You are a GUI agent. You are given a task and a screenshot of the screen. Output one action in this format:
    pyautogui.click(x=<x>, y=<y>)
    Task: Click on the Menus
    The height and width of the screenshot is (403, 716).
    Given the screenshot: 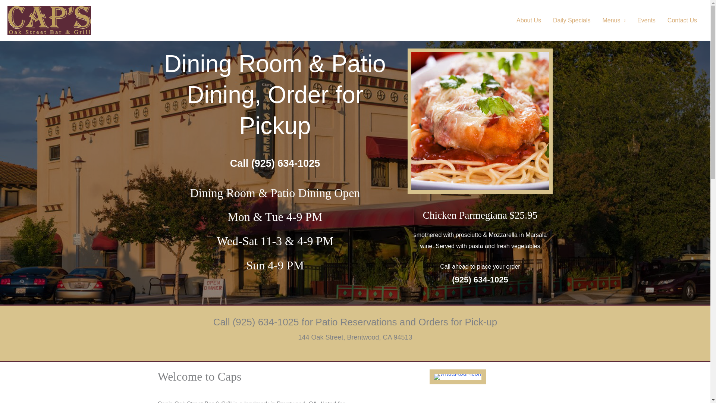 What is the action you would take?
    pyautogui.click(x=614, y=20)
    